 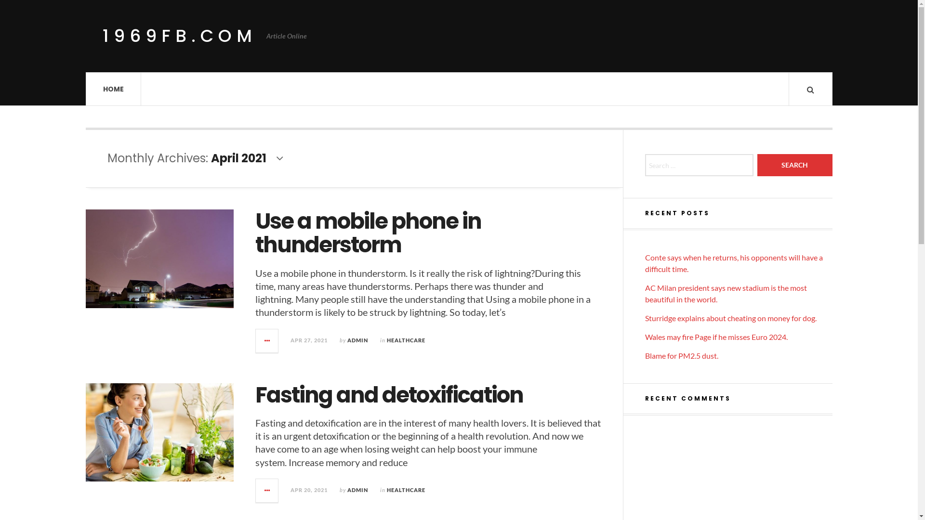 What do you see at coordinates (114, 89) in the screenshot?
I see `HOME` at bounding box center [114, 89].